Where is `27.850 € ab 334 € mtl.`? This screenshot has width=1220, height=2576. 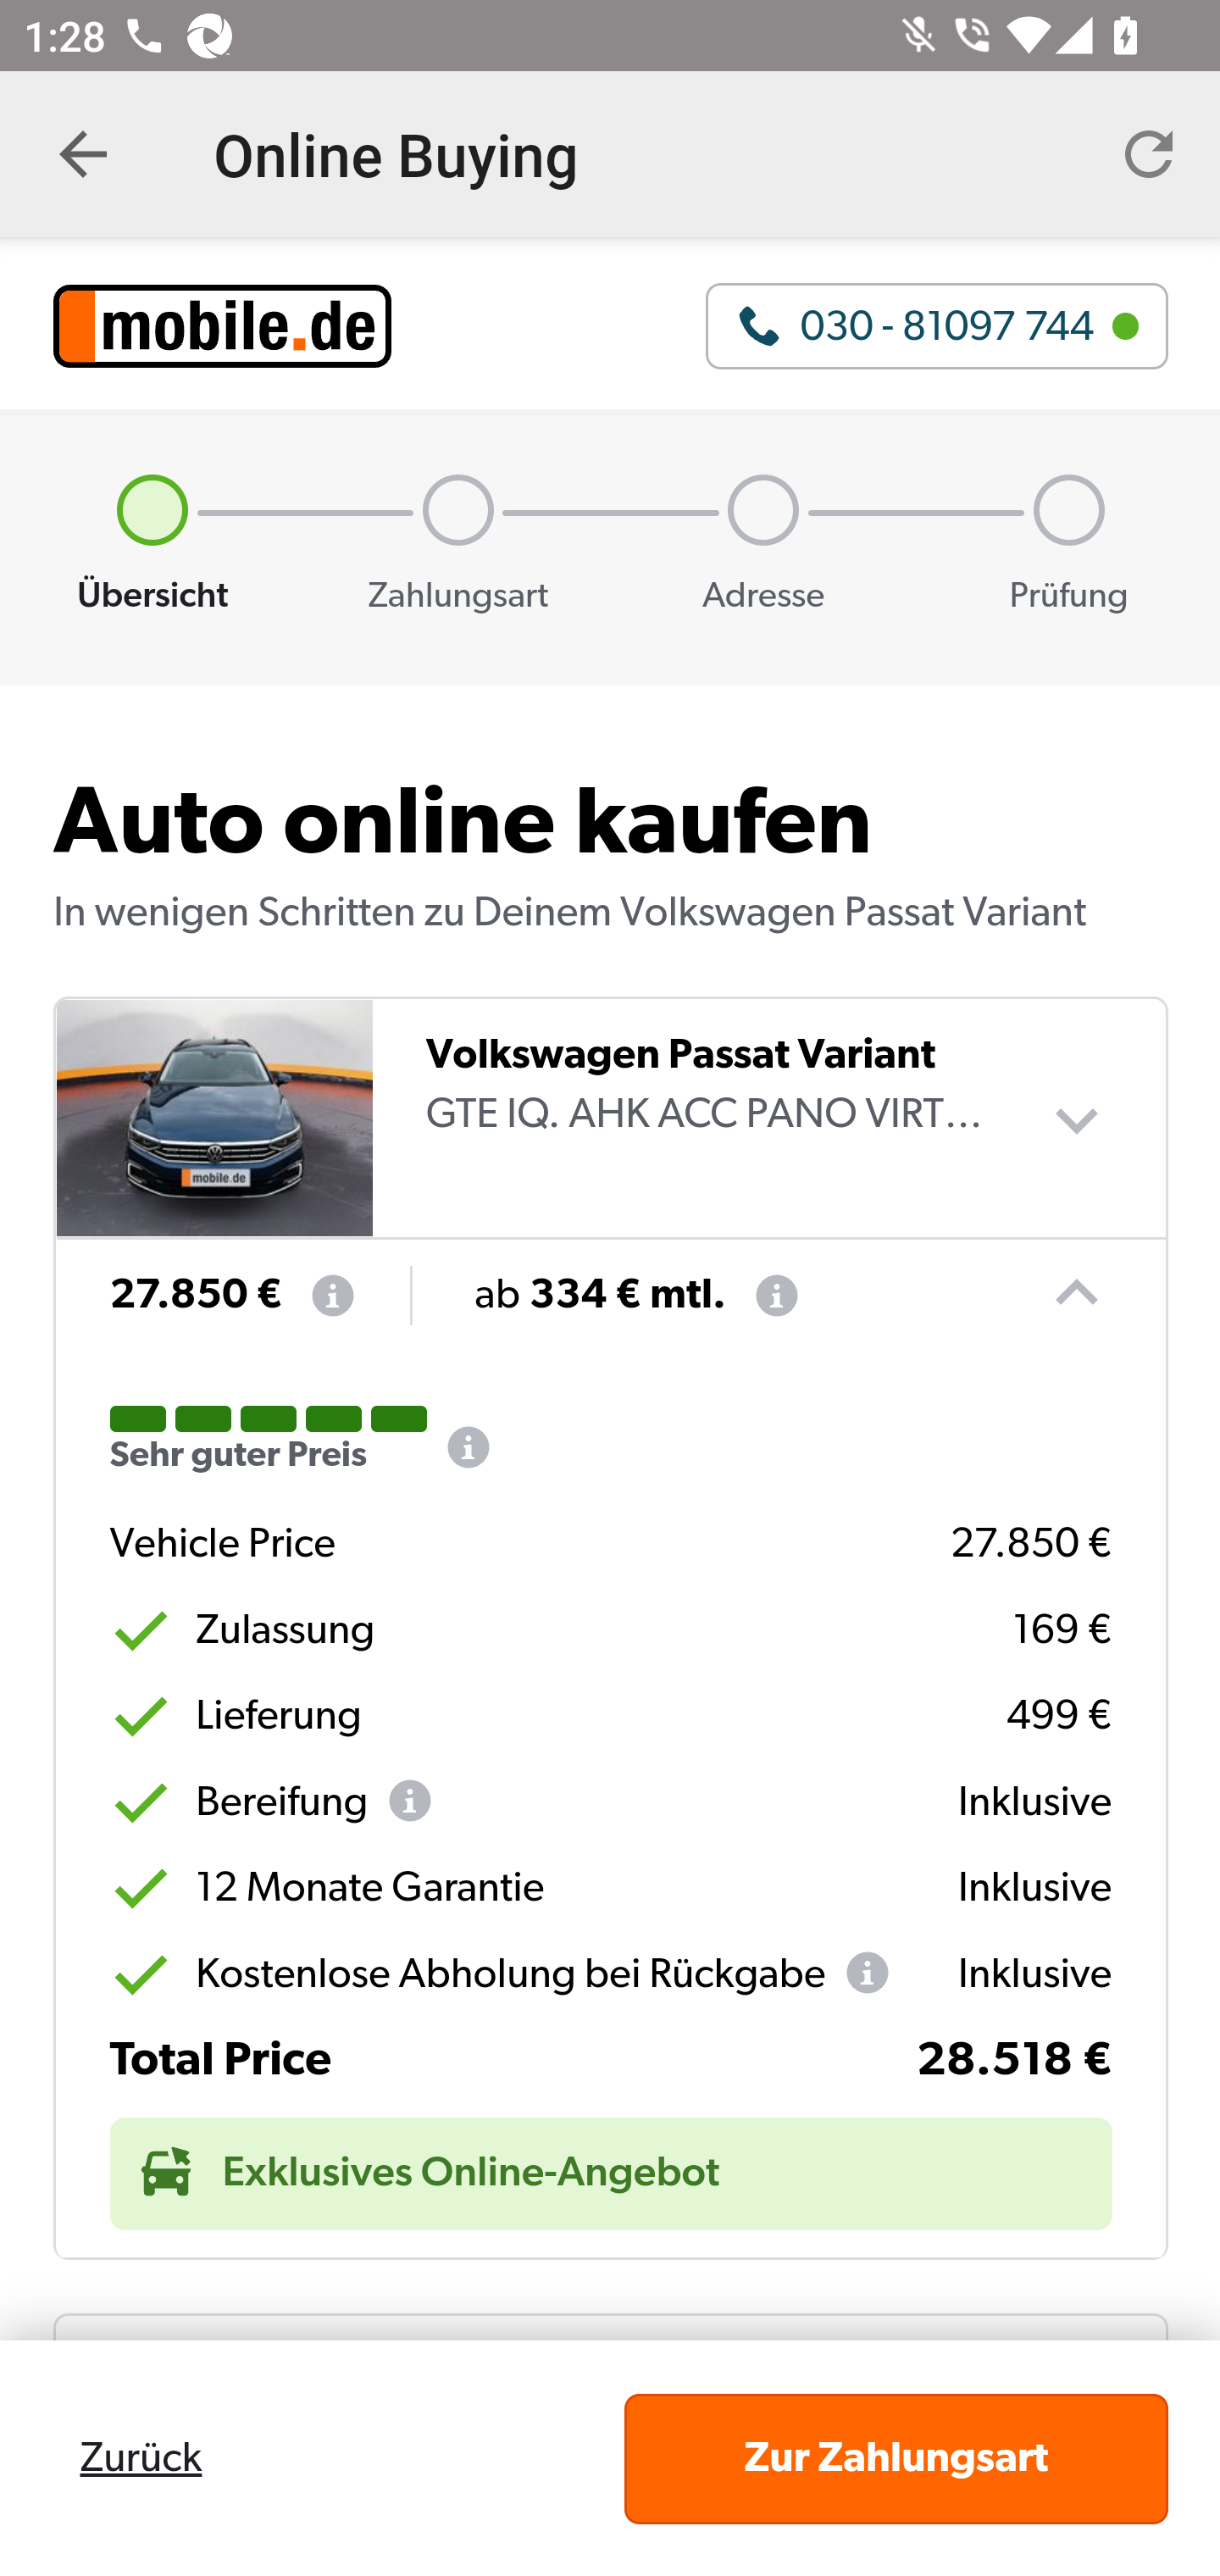 27.850 € ab 334 € mtl. is located at coordinates (585, 1296).